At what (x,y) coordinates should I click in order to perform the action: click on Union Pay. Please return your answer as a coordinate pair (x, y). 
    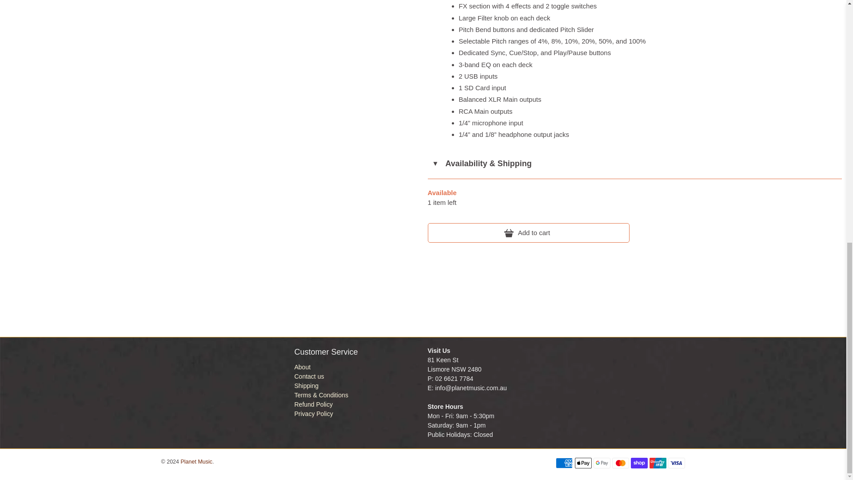
    Looking at the image, I should click on (658, 463).